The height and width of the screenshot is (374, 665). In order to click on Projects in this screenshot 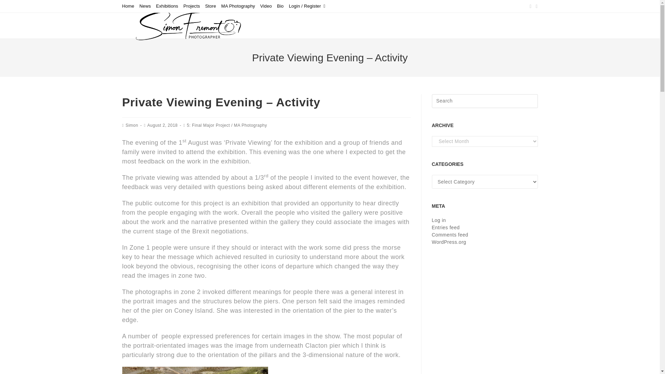, I will do `click(192, 6)`.